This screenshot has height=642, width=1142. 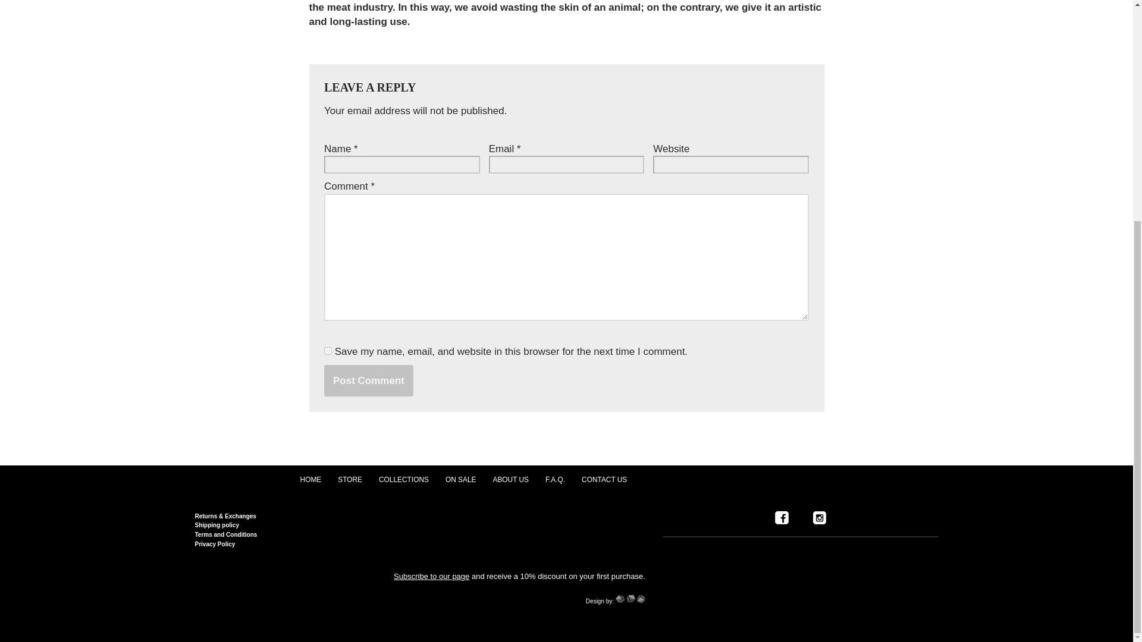 What do you see at coordinates (328, 351) in the screenshot?
I see `yes` at bounding box center [328, 351].